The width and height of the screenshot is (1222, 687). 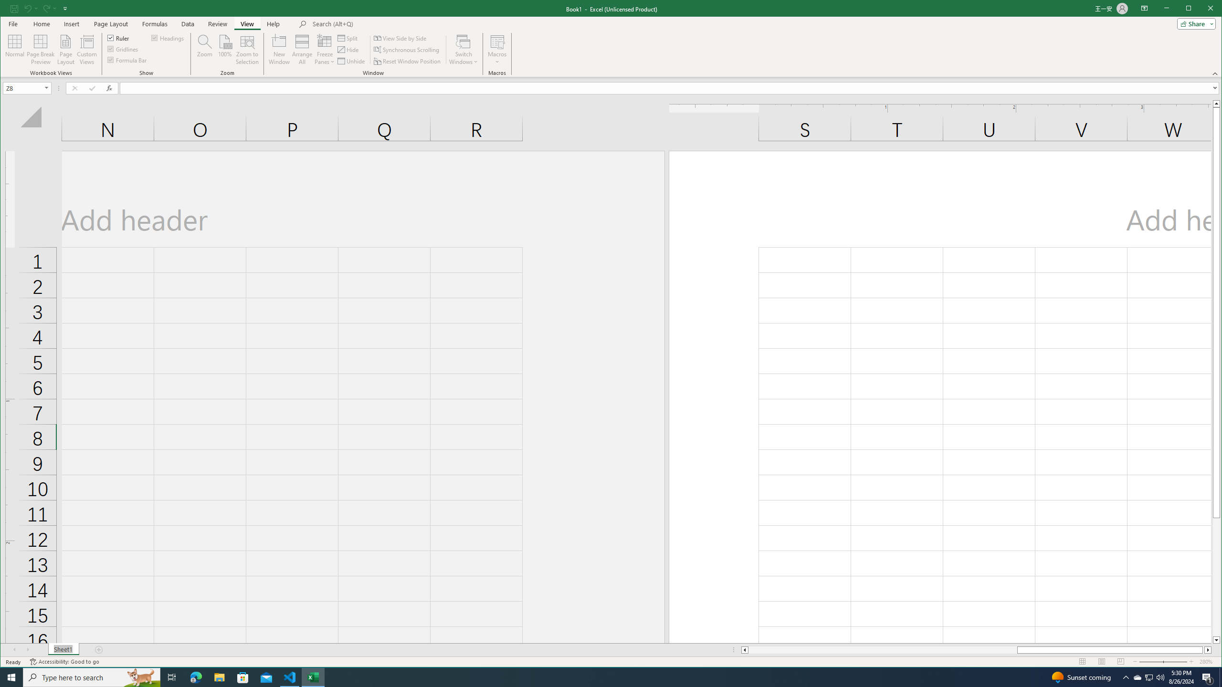 I want to click on Page left, so click(x=882, y=650).